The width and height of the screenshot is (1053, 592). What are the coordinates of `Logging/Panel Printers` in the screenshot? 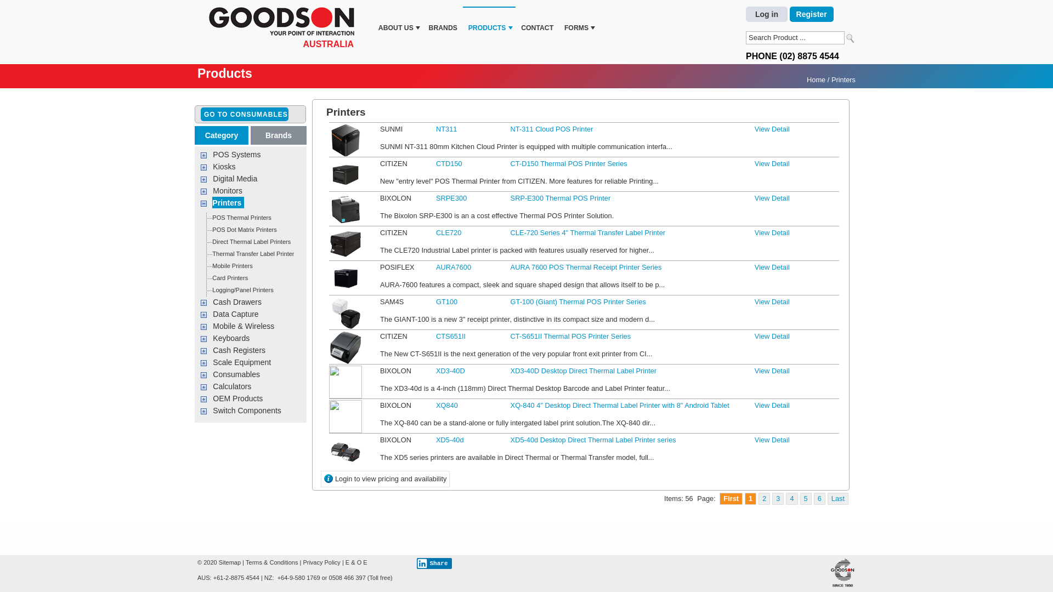 It's located at (242, 291).